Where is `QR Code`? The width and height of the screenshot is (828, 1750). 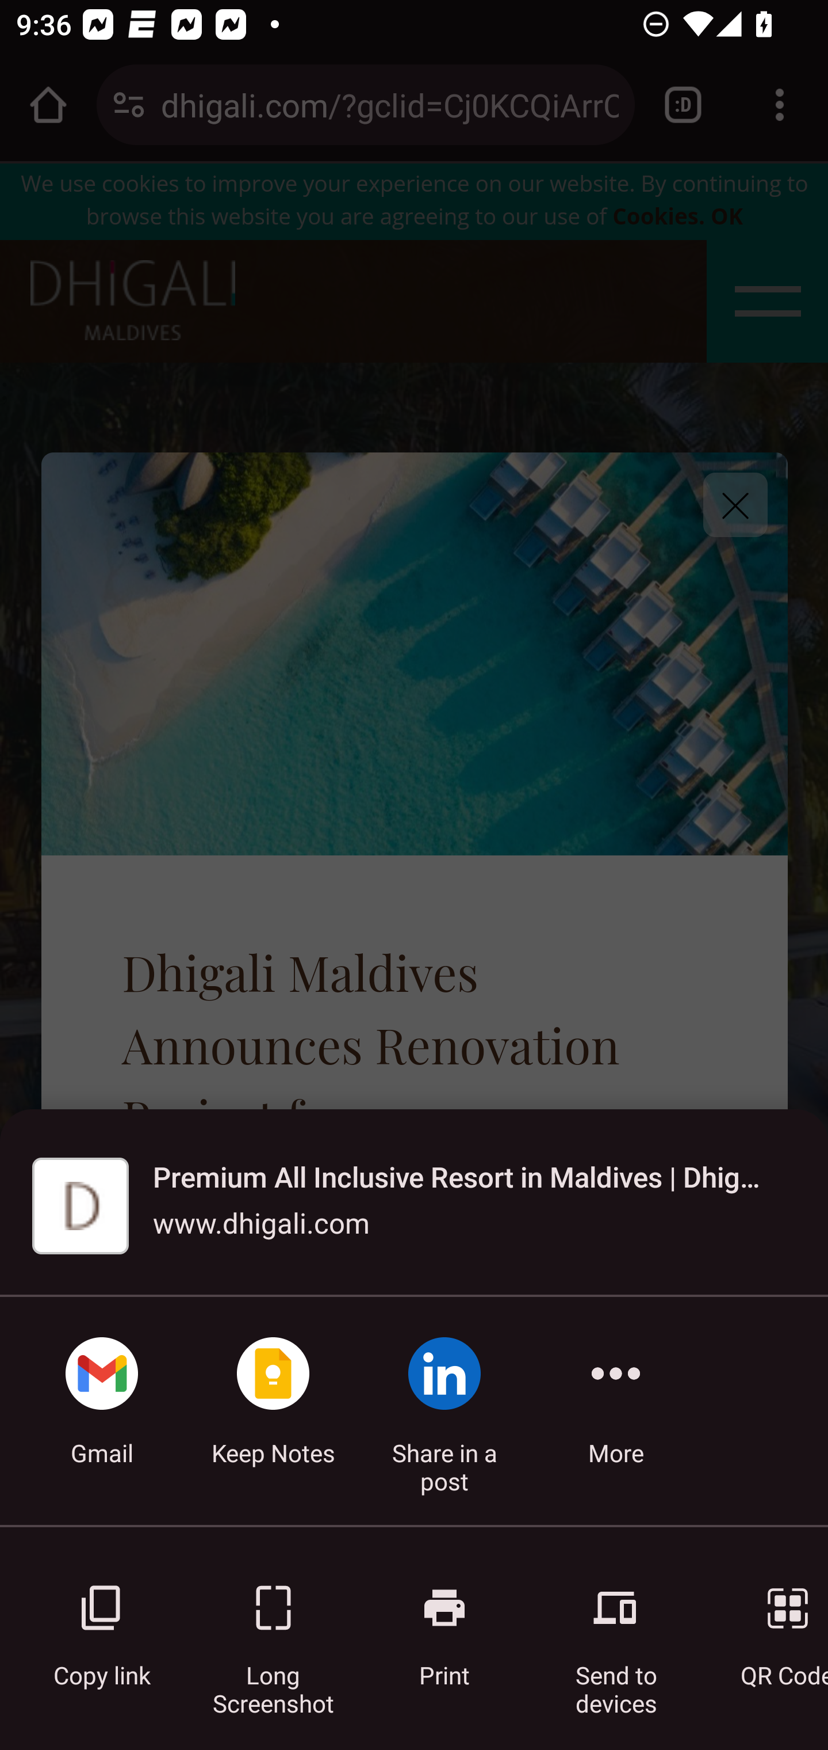
QR Code is located at coordinates (773, 1623).